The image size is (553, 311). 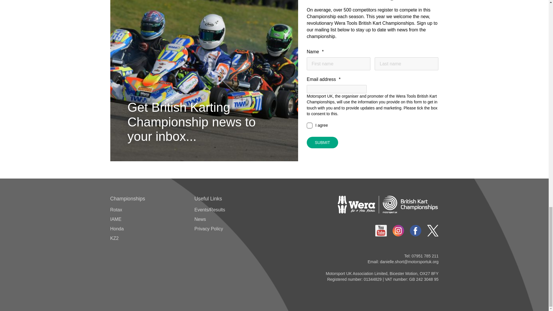 What do you see at coordinates (388, 204) in the screenshot?
I see `Motorsport UK` at bounding box center [388, 204].